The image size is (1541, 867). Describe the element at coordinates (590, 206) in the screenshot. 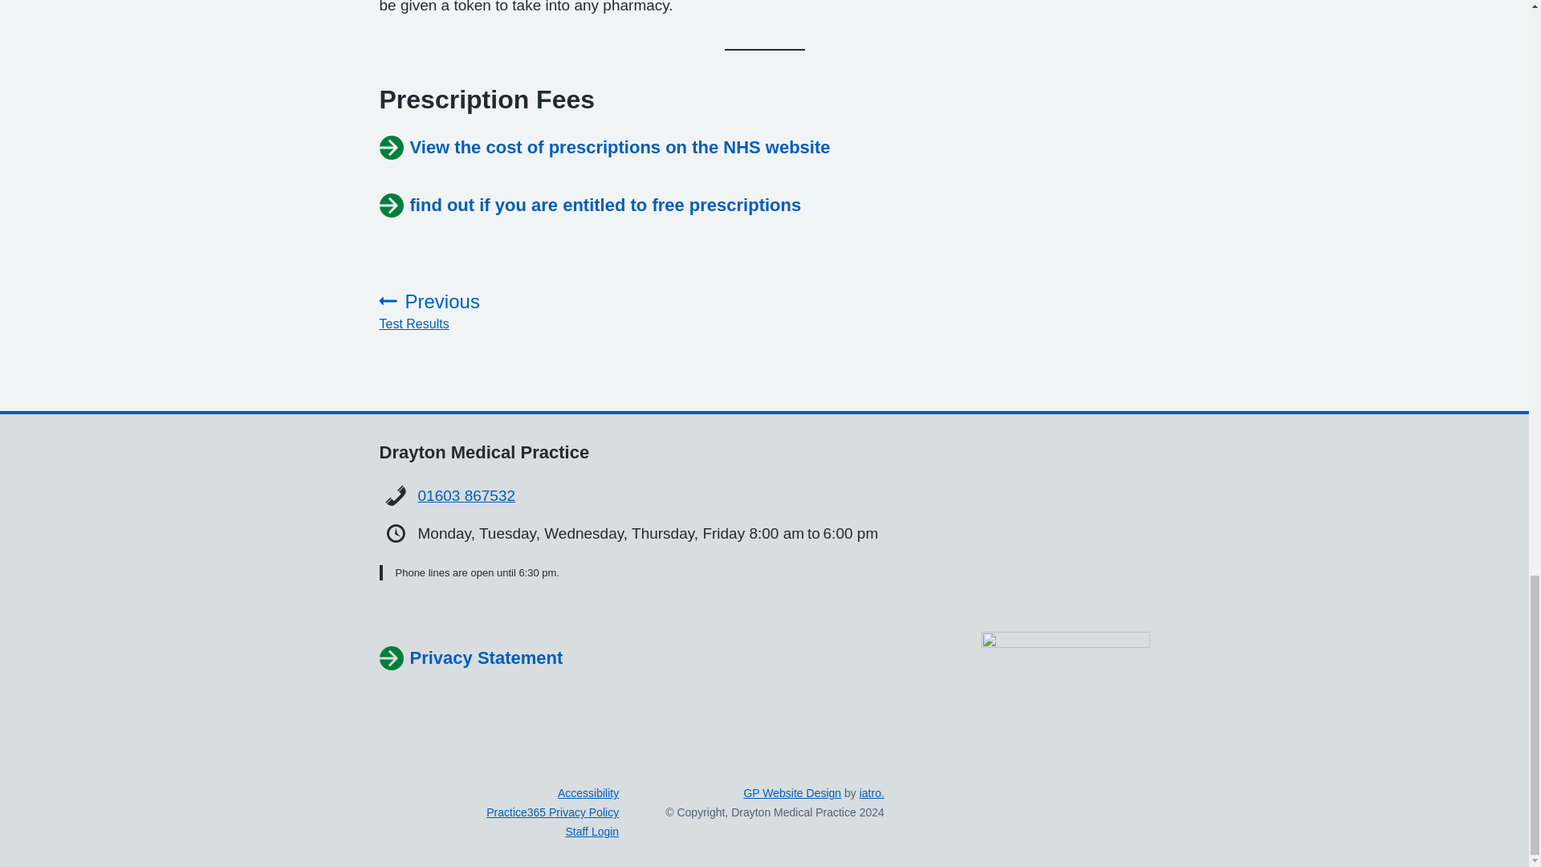

I see `find out if you are entitled to free prescriptions` at that location.